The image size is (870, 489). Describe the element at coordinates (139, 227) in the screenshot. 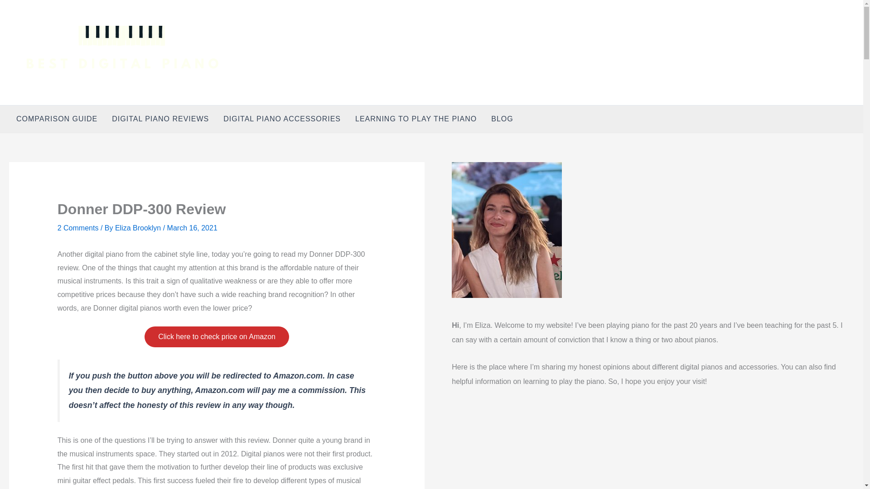

I see `View all posts by Eliza Brooklyn` at that location.